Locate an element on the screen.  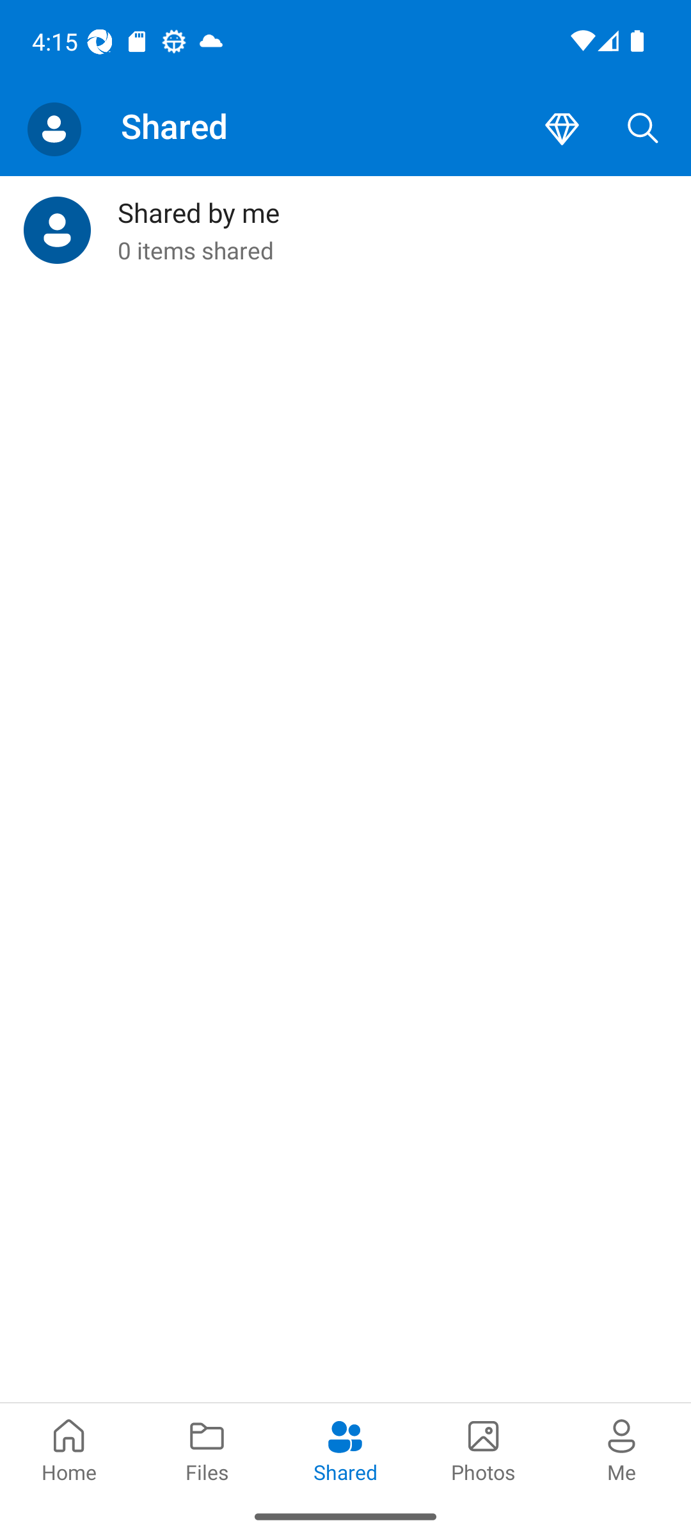
Me pivot Me is located at coordinates (622, 1449).